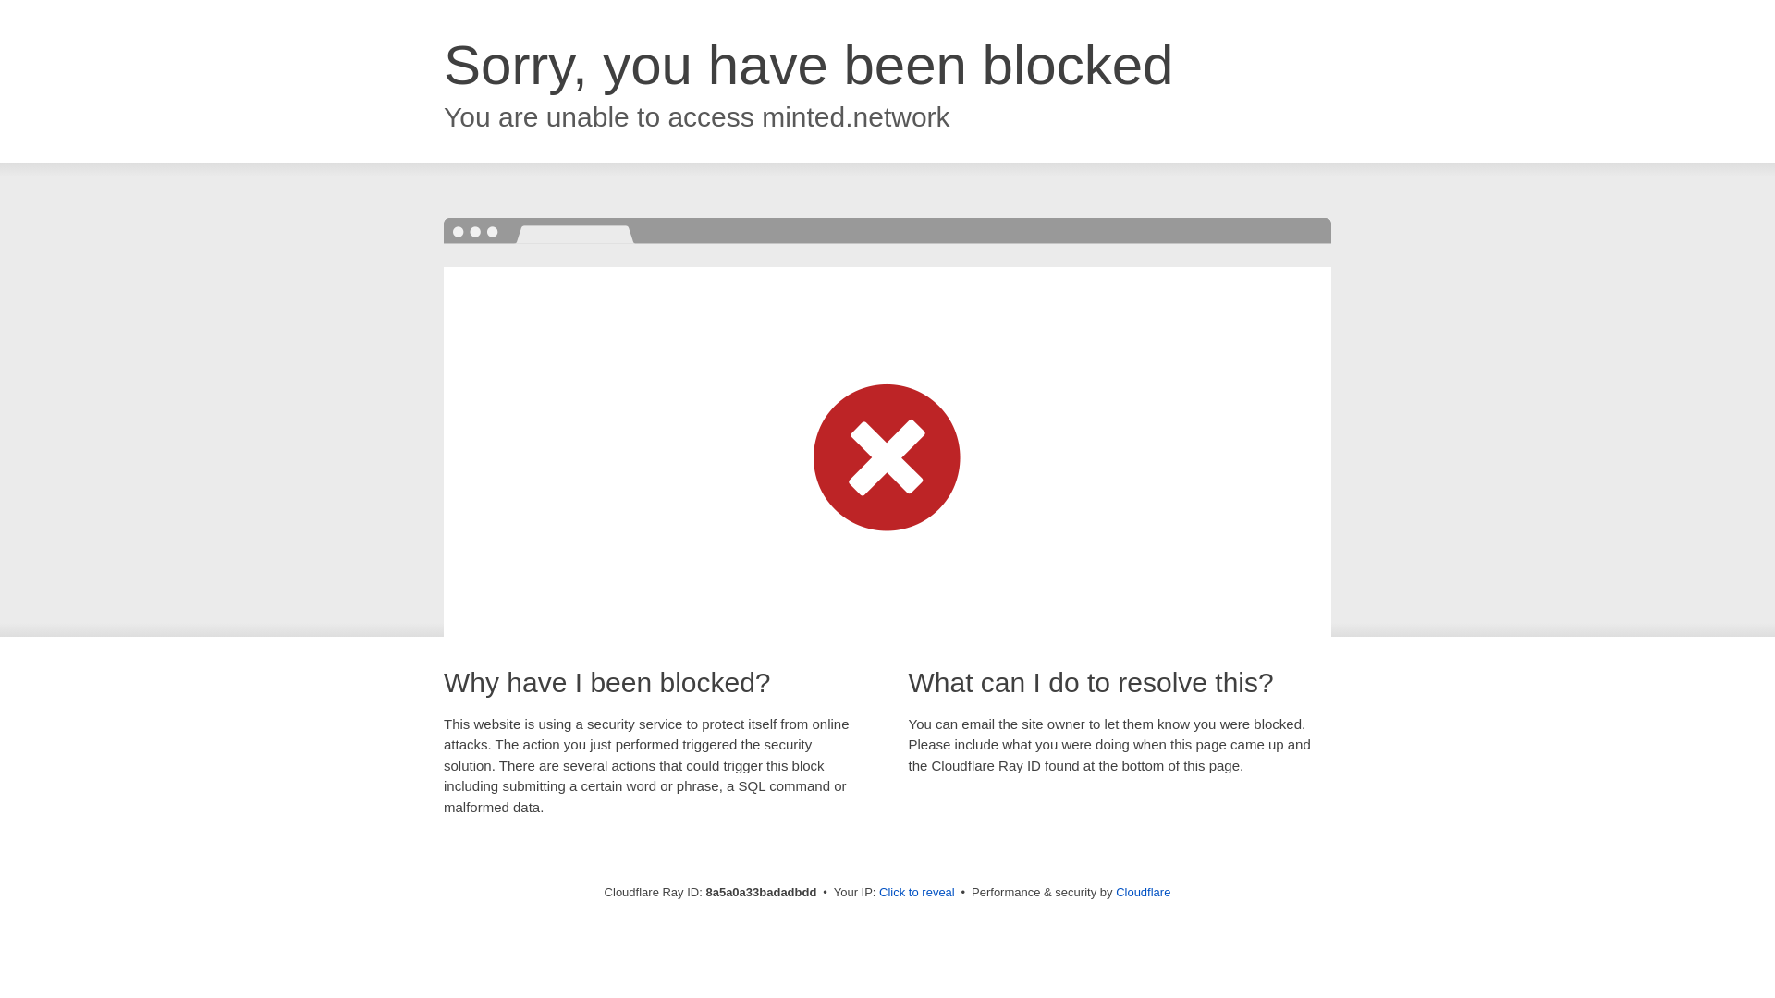 Image resolution: width=1775 pixels, height=998 pixels. I want to click on Click to reveal, so click(916, 893).